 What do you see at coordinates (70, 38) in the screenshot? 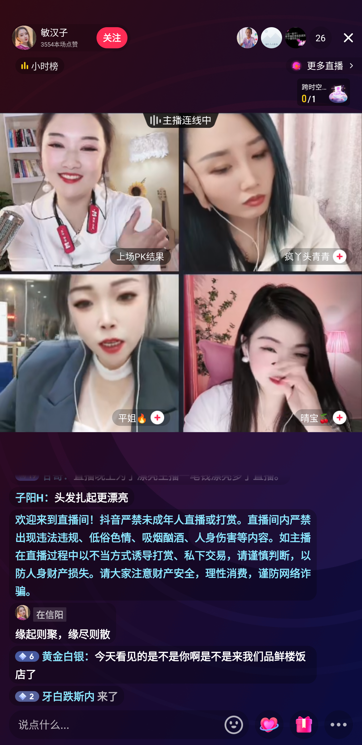
I see `主播敏汉子 3554本场点赞  敏汉子 3554本场点赞 关注` at bounding box center [70, 38].